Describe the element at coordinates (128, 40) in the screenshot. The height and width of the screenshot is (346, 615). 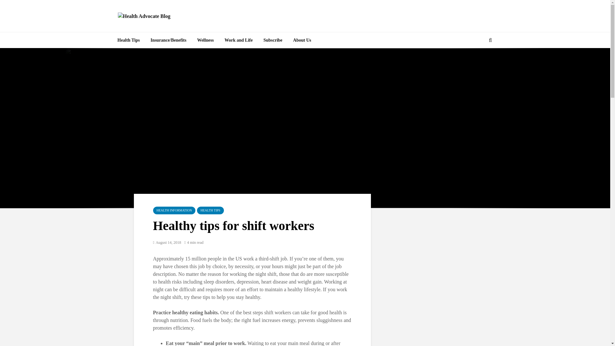
I see `Health Tips` at that location.